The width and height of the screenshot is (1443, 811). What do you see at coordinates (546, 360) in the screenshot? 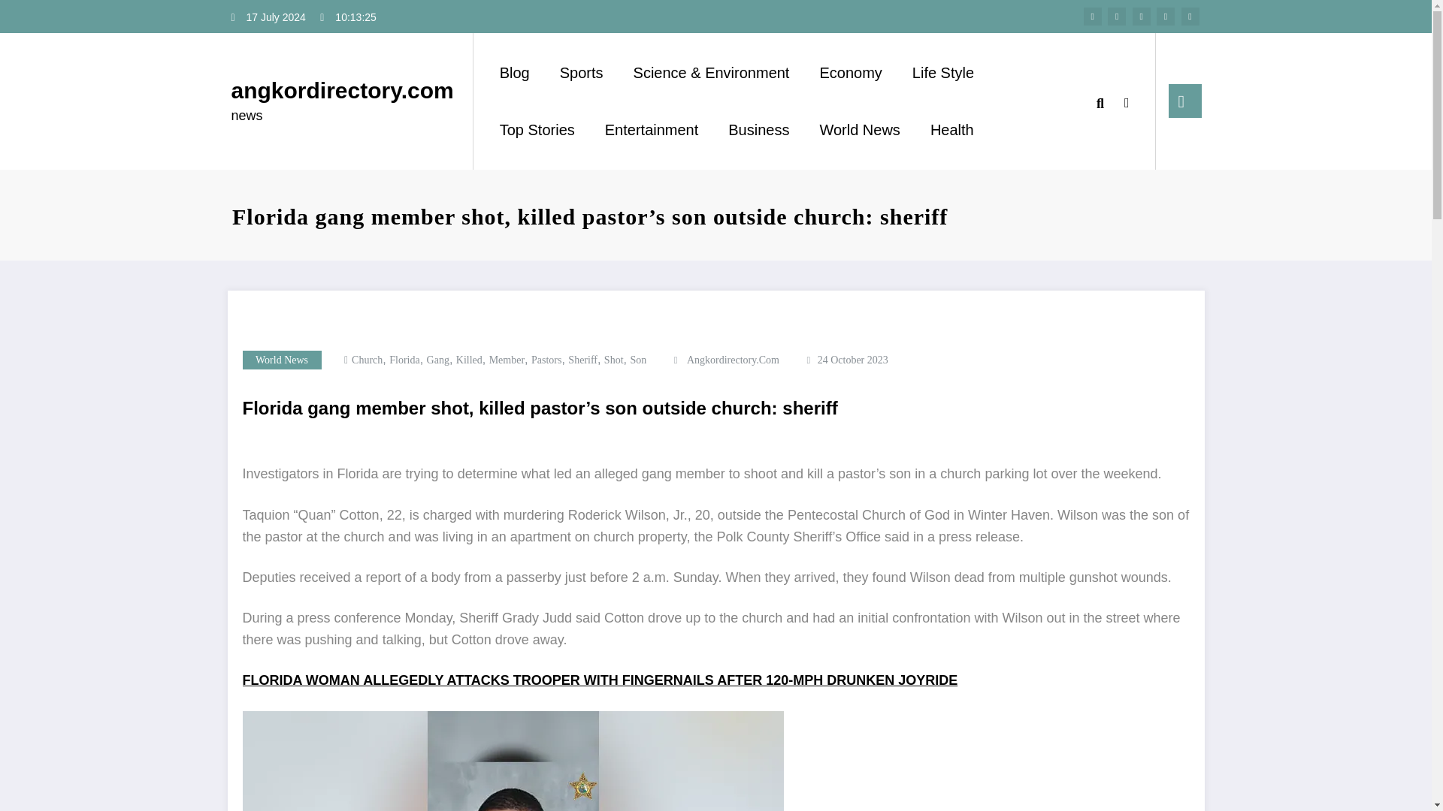
I see `Pastors` at bounding box center [546, 360].